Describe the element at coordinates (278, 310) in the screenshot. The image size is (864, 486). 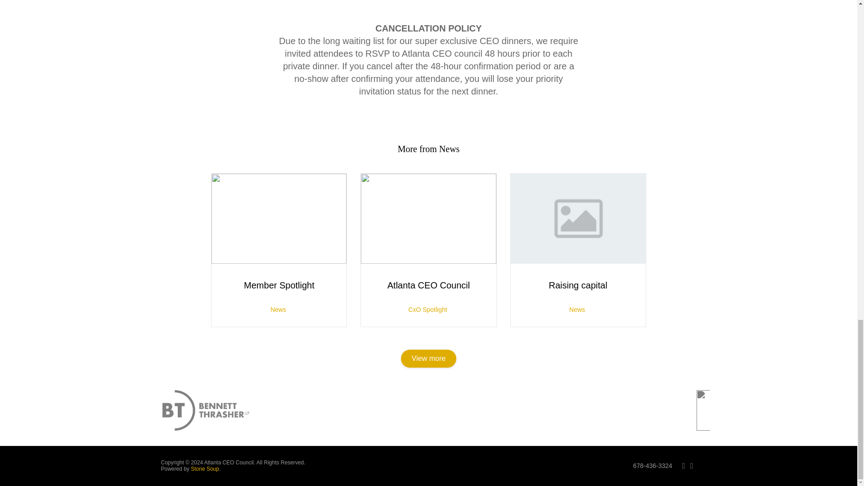
I see `News` at that location.